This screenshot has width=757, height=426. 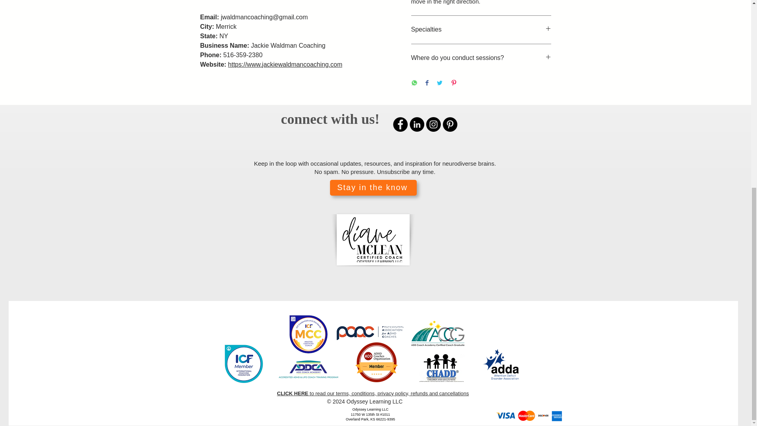 What do you see at coordinates (373, 187) in the screenshot?
I see `Stay in the know` at bounding box center [373, 187].